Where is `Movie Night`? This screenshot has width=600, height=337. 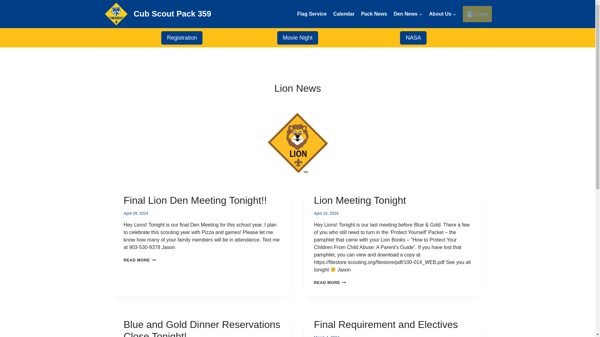
Movie Night is located at coordinates (360, 200).